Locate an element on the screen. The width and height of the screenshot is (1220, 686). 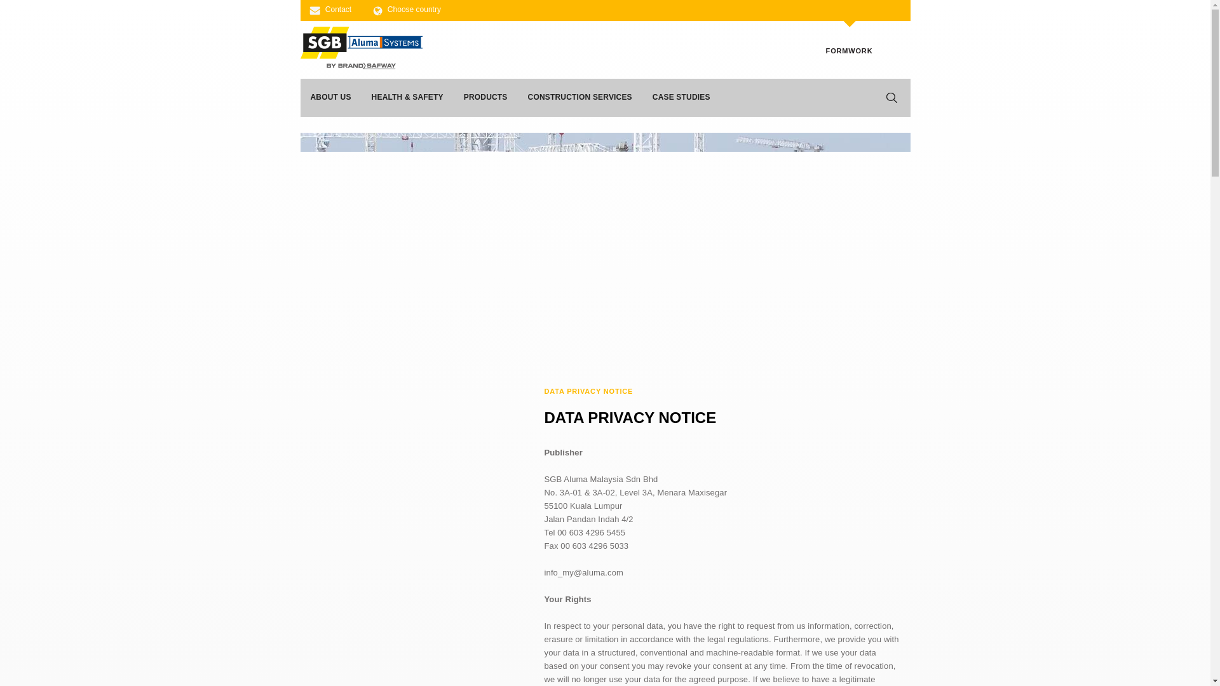
CONSTRUCTION SERVICES is located at coordinates (579, 98).